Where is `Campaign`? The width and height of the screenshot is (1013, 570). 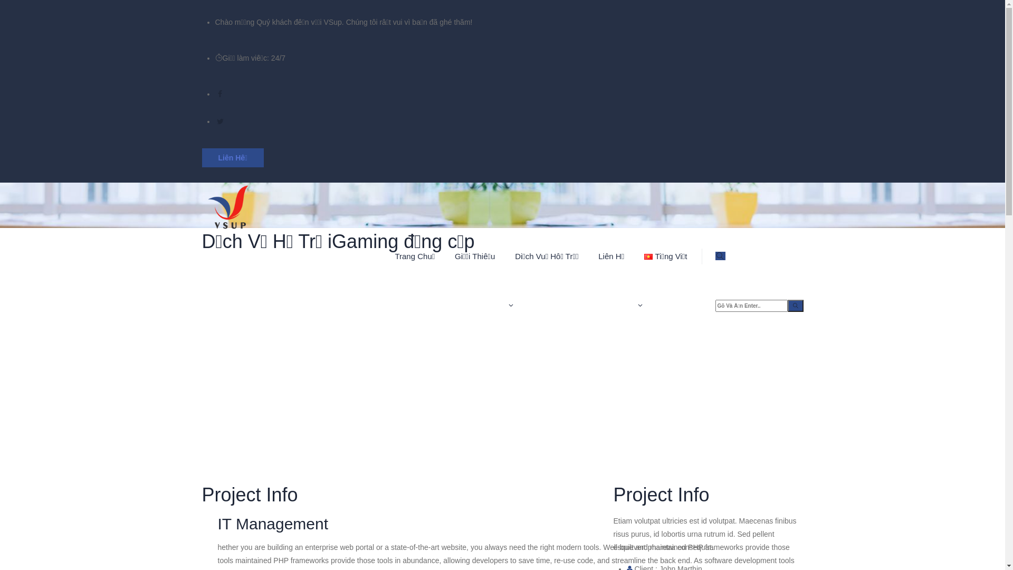 Campaign is located at coordinates (285, 116).